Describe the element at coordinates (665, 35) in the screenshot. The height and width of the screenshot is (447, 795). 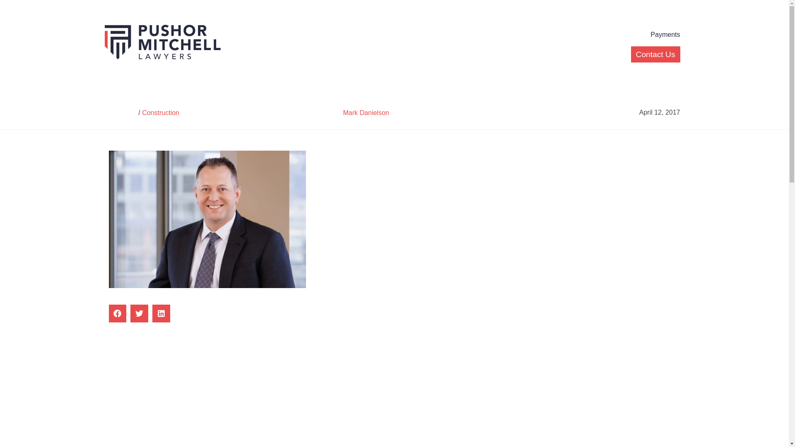
I see `Payments` at that location.